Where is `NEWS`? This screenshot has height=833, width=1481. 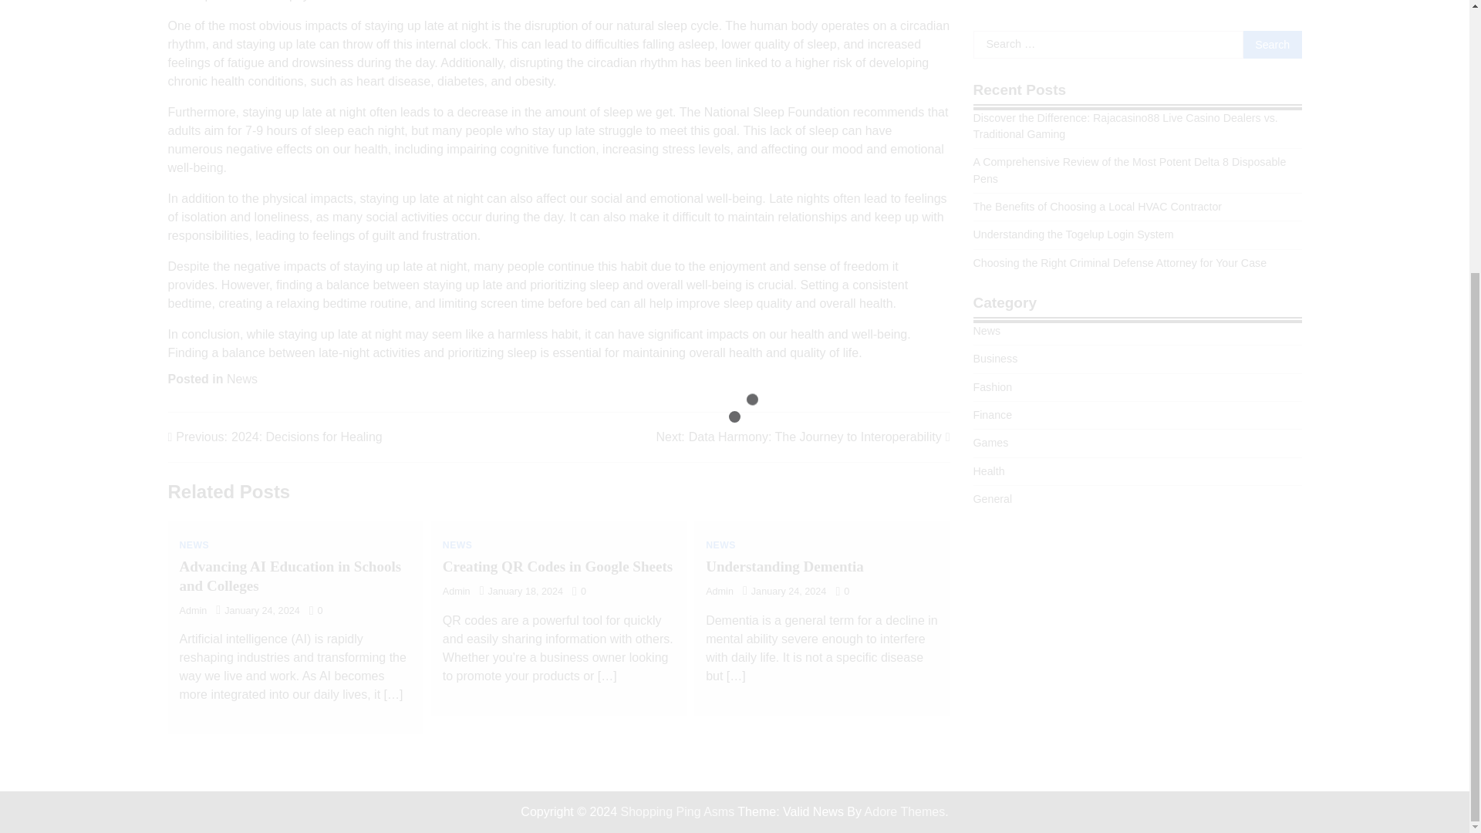
NEWS is located at coordinates (194, 545).